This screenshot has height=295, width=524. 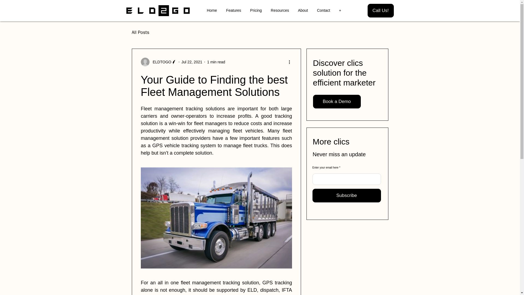 I want to click on Subscribe, so click(x=347, y=196).